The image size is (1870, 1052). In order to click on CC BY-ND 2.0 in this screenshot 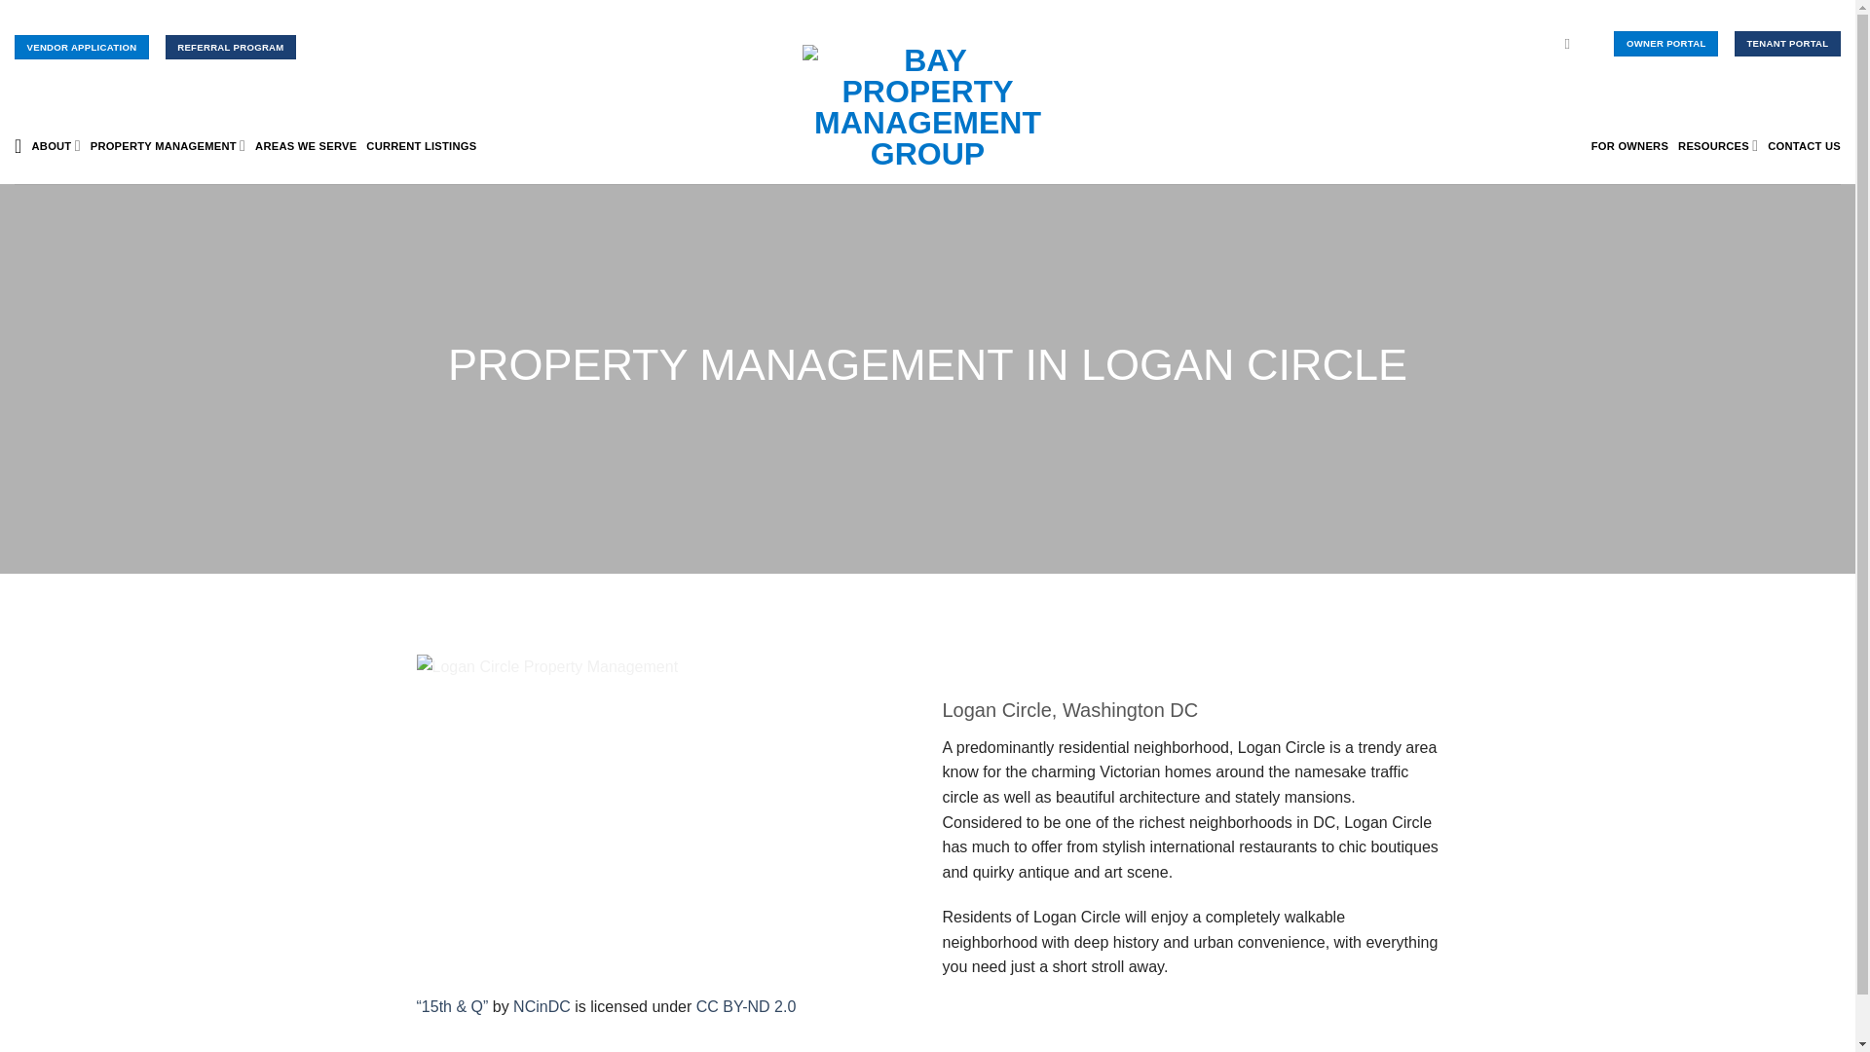, I will do `click(746, 1006)`.